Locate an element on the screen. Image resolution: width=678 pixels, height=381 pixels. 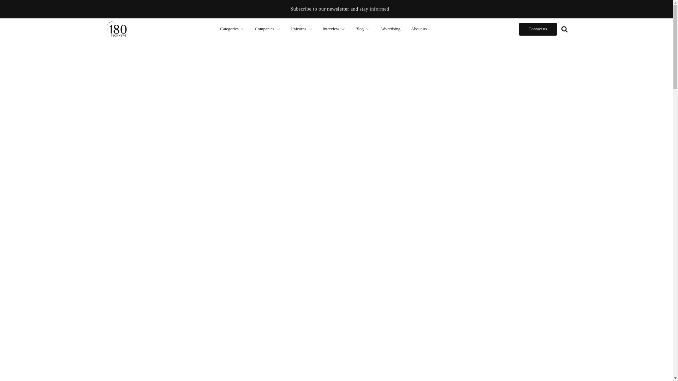
Advertising is located at coordinates (390, 29).